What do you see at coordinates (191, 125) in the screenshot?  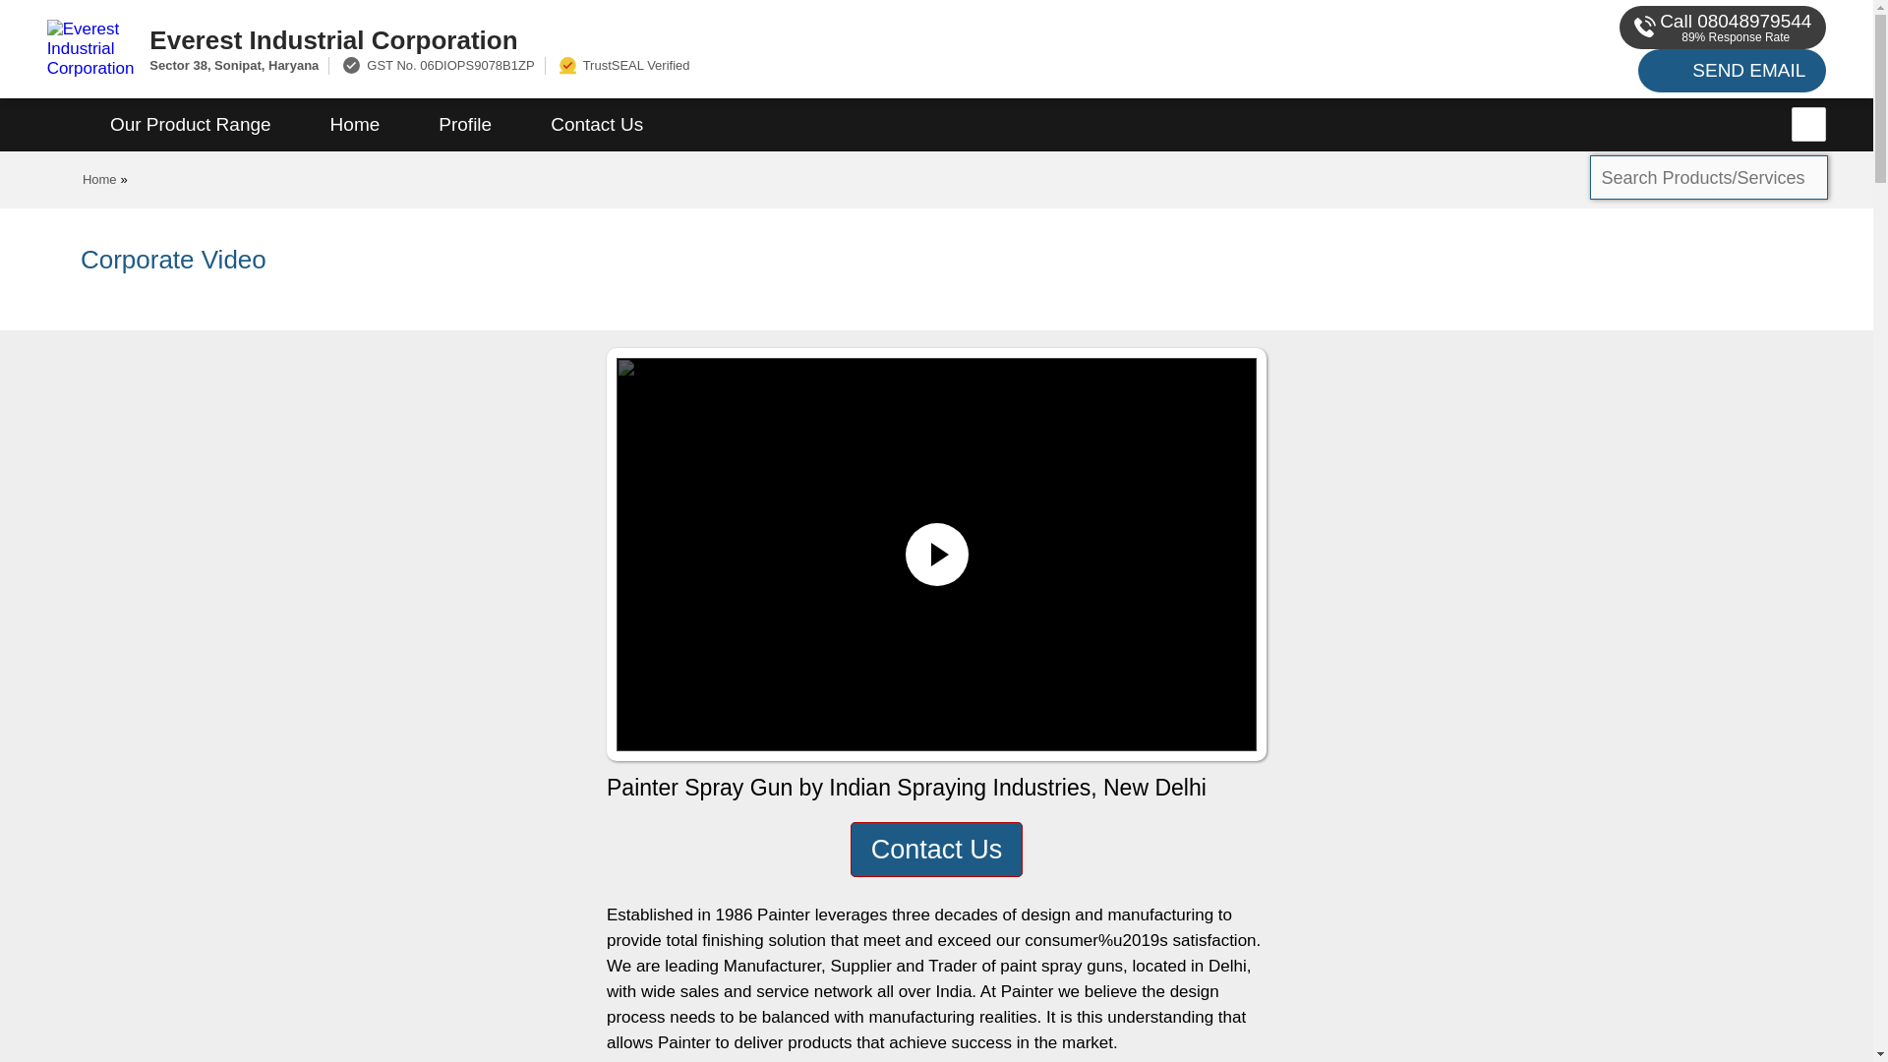 I see `Our Product Range` at bounding box center [191, 125].